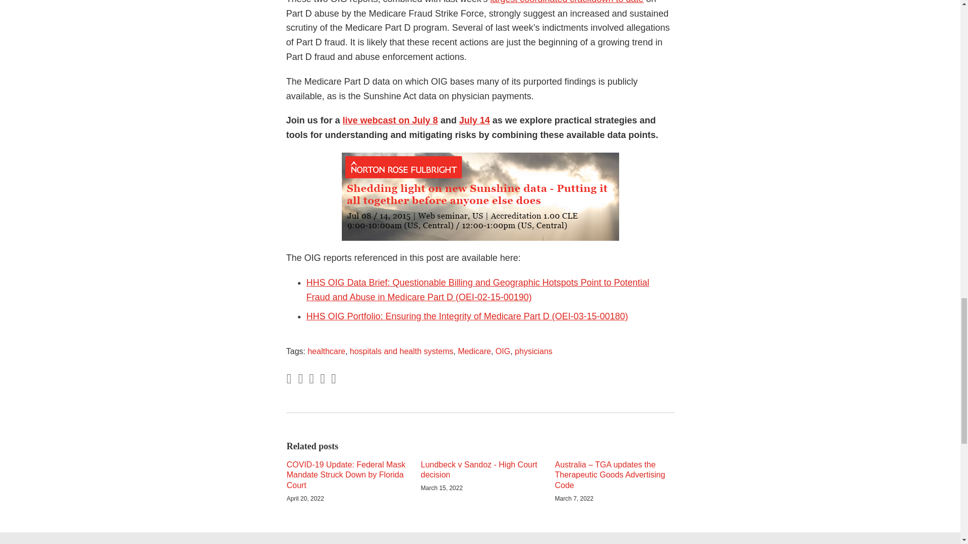 This screenshot has height=544, width=968. Describe the element at coordinates (390, 120) in the screenshot. I see `live webcast on July 8` at that location.